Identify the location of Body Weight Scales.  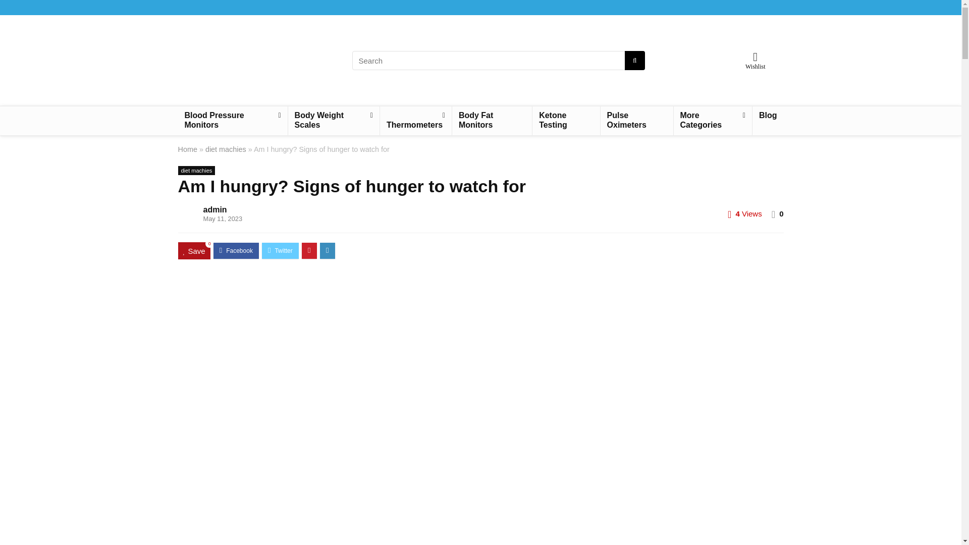
(334, 120).